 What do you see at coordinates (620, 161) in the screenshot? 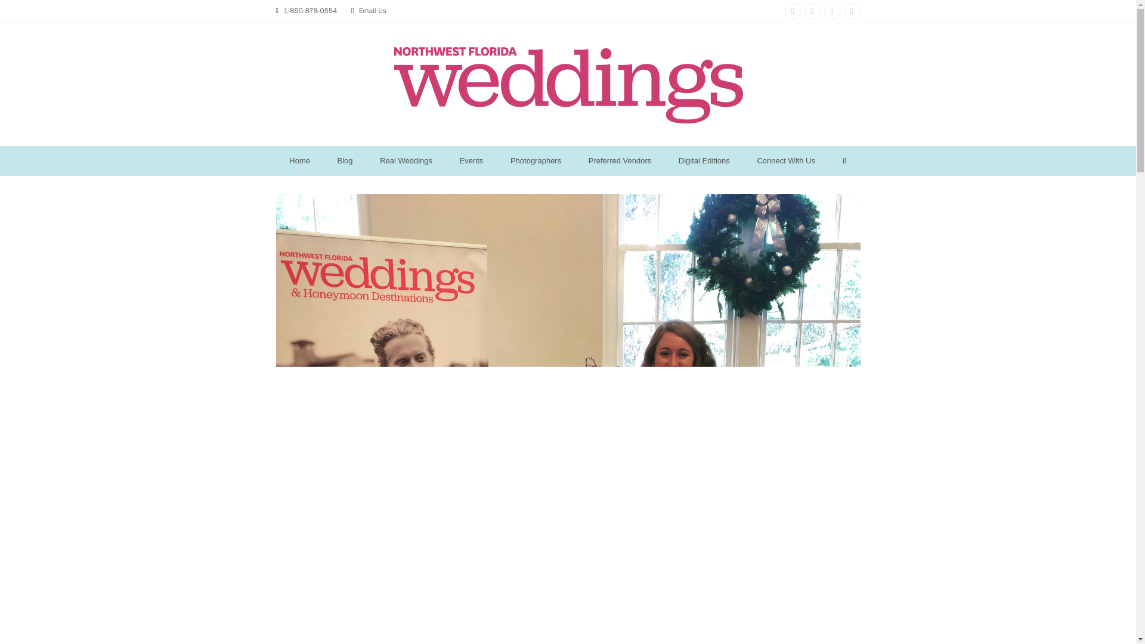
I see `Preferred Vendors` at bounding box center [620, 161].